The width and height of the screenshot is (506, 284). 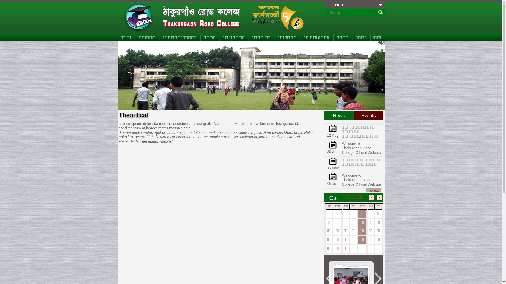 I want to click on more..., so click(x=373, y=190).